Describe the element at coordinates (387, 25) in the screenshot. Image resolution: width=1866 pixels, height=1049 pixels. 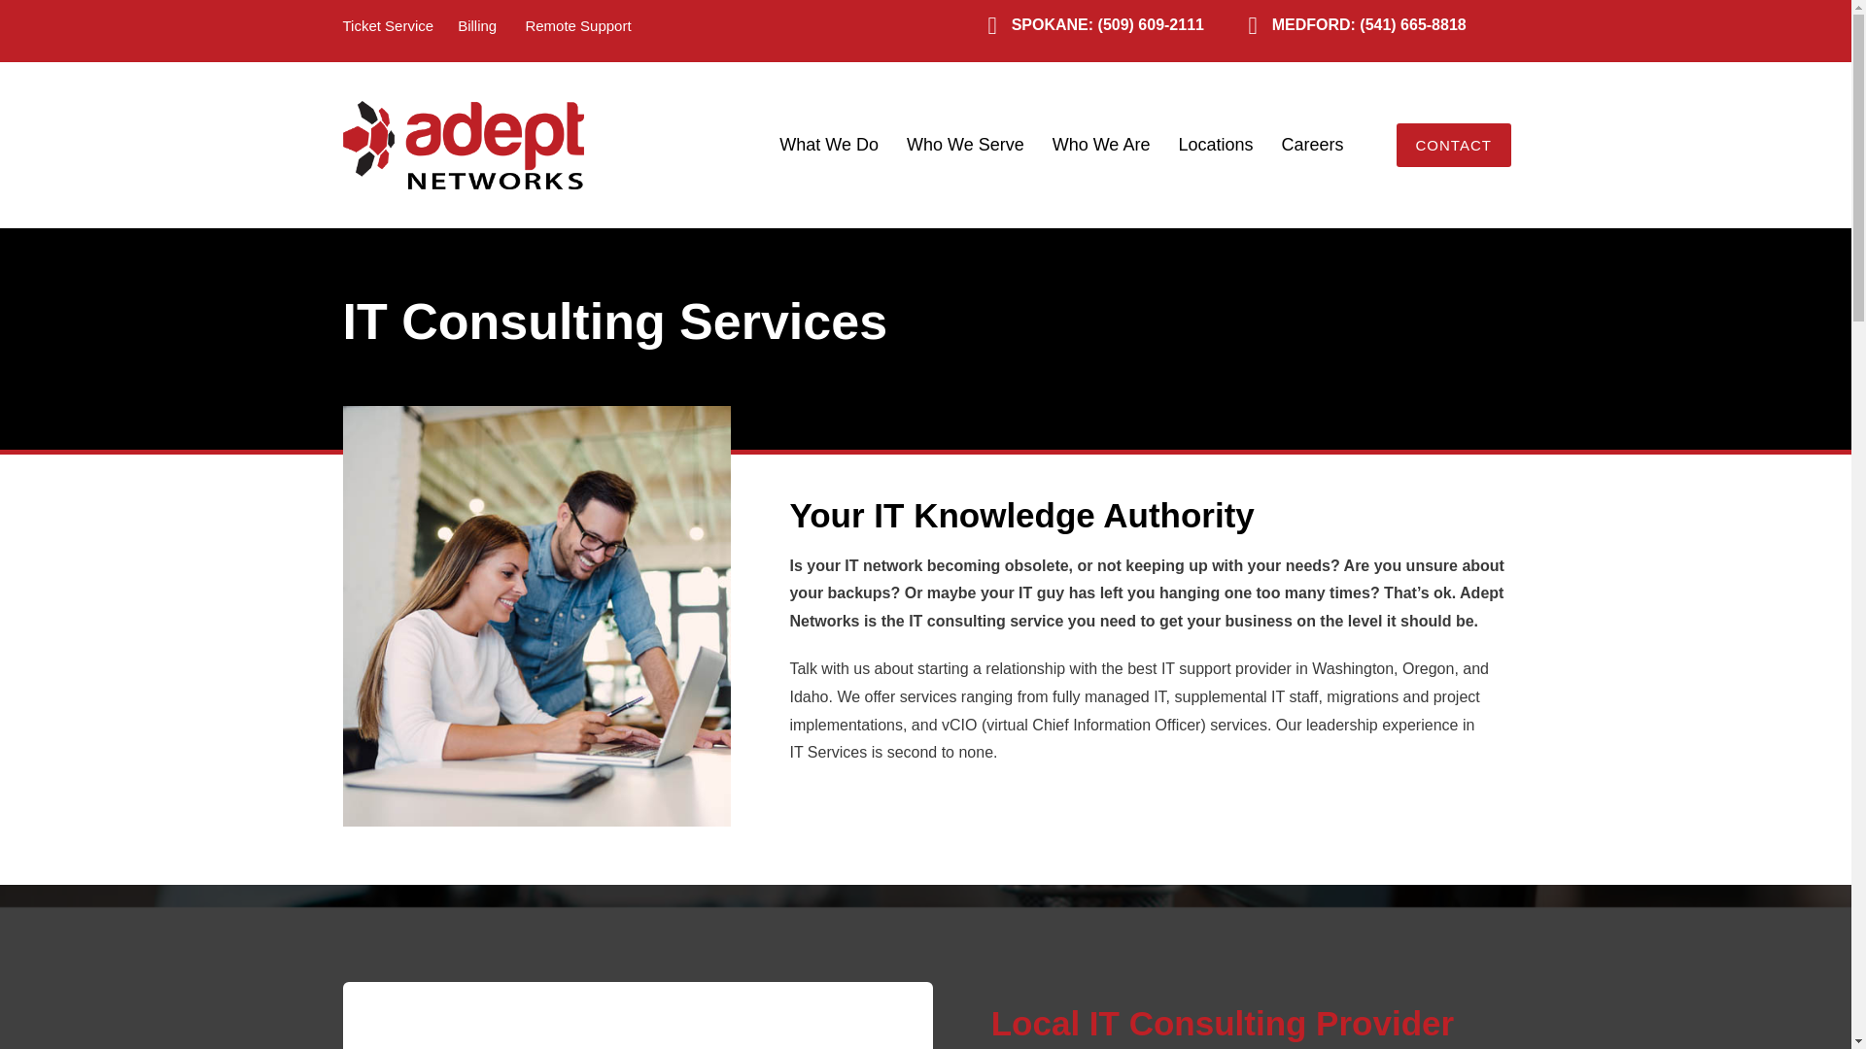
I see `Ticket Service` at that location.